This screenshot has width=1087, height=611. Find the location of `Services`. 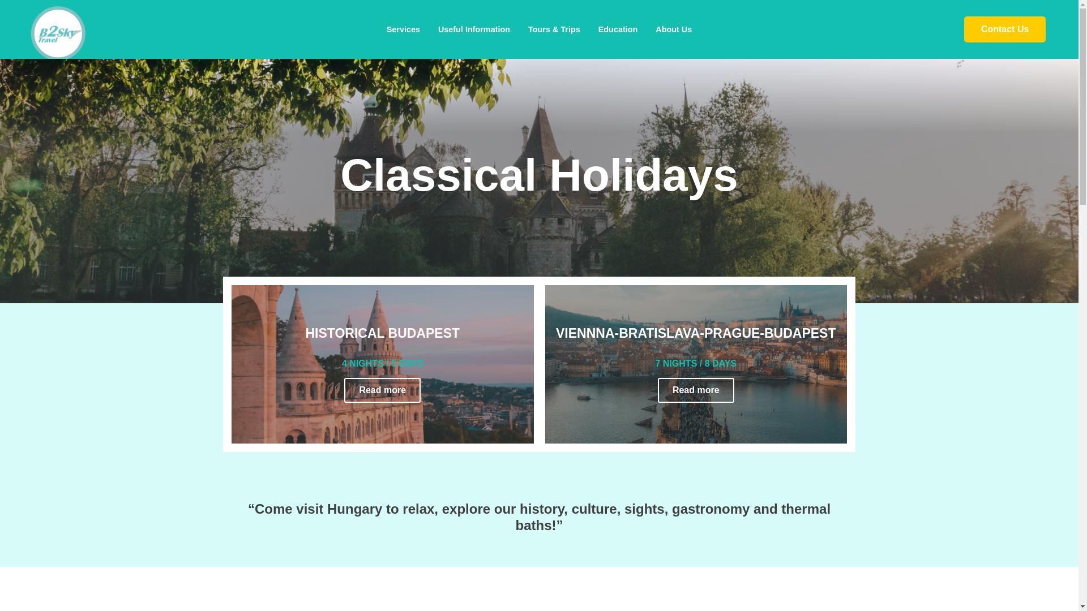

Services is located at coordinates (403, 29).